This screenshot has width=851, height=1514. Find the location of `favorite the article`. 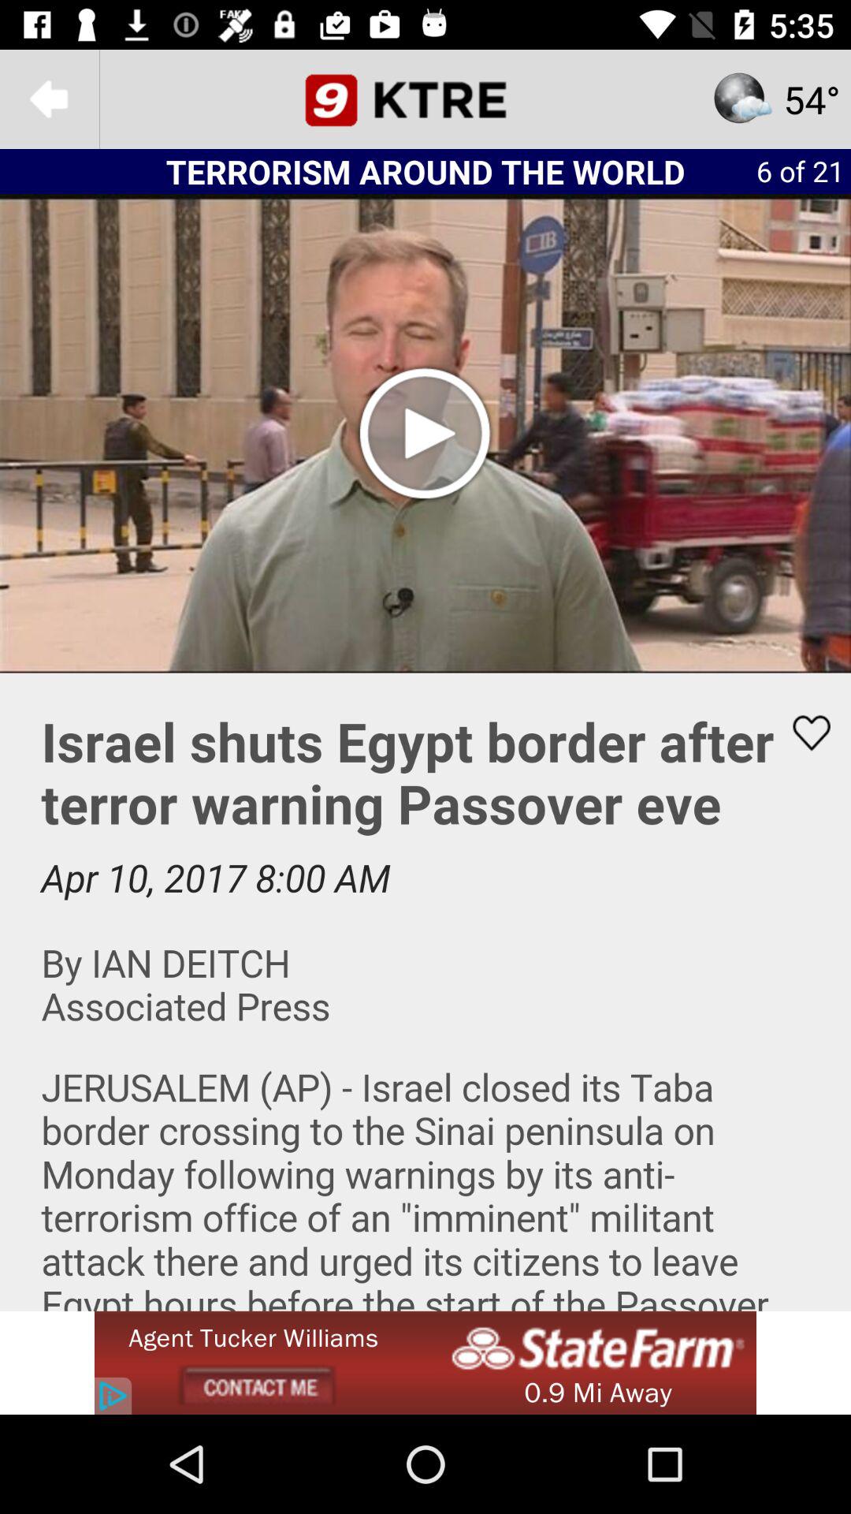

favorite the article is located at coordinates (801, 733).